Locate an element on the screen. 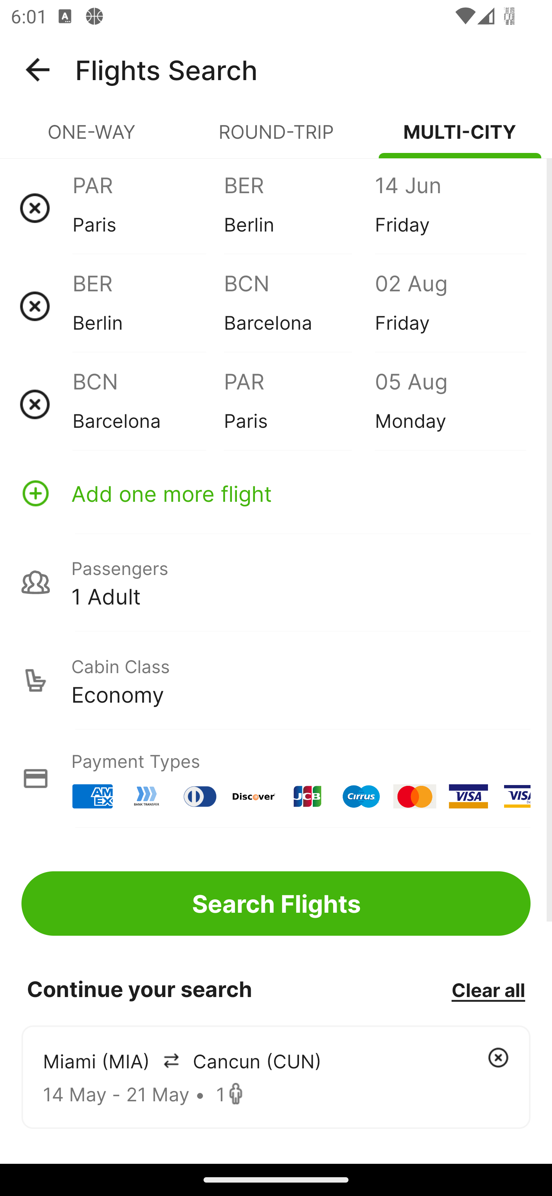 The image size is (552, 1196). ROUND-TRIP is located at coordinates (276, 138).